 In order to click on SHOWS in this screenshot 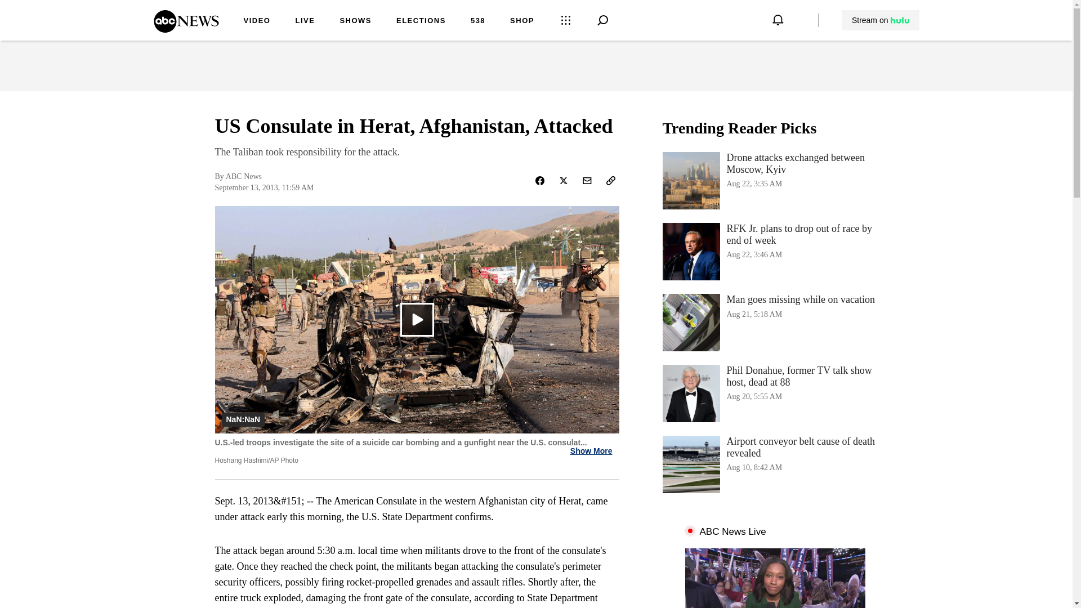, I will do `click(477, 21)`.